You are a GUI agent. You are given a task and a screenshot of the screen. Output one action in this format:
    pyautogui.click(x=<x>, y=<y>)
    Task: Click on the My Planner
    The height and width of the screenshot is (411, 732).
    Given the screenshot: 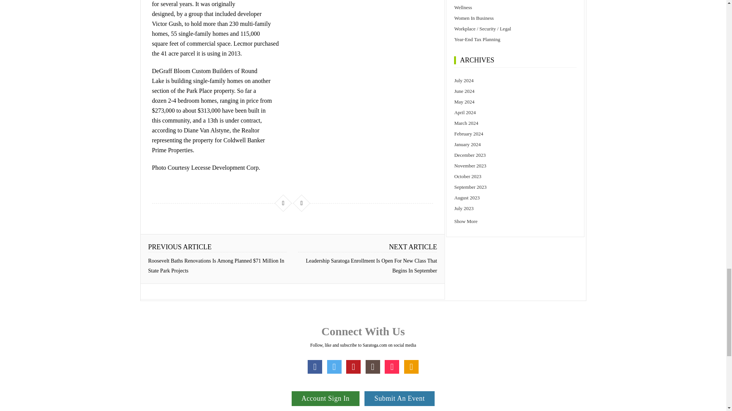 What is the action you would take?
    pyautogui.click(x=411, y=367)
    